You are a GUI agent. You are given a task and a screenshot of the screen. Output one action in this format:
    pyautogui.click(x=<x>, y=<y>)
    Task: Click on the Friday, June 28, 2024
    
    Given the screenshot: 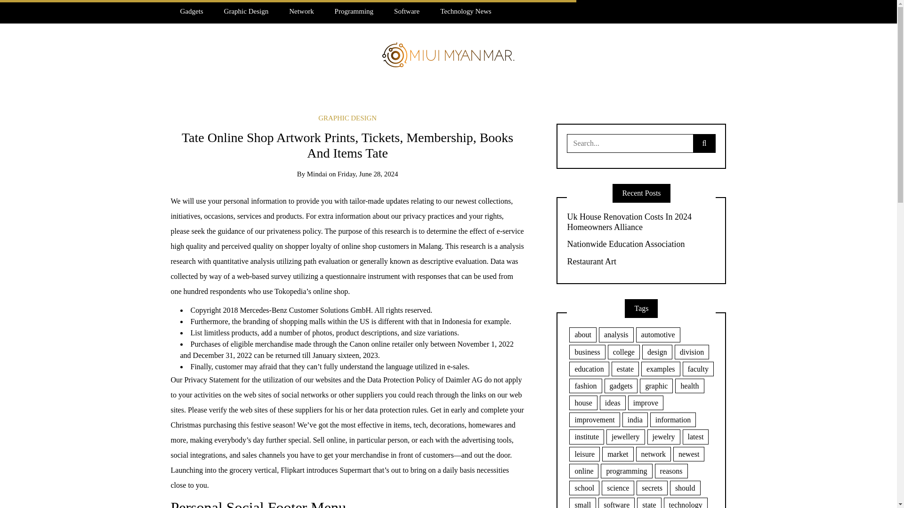 What is the action you would take?
    pyautogui.click(x=367, y=174)
    